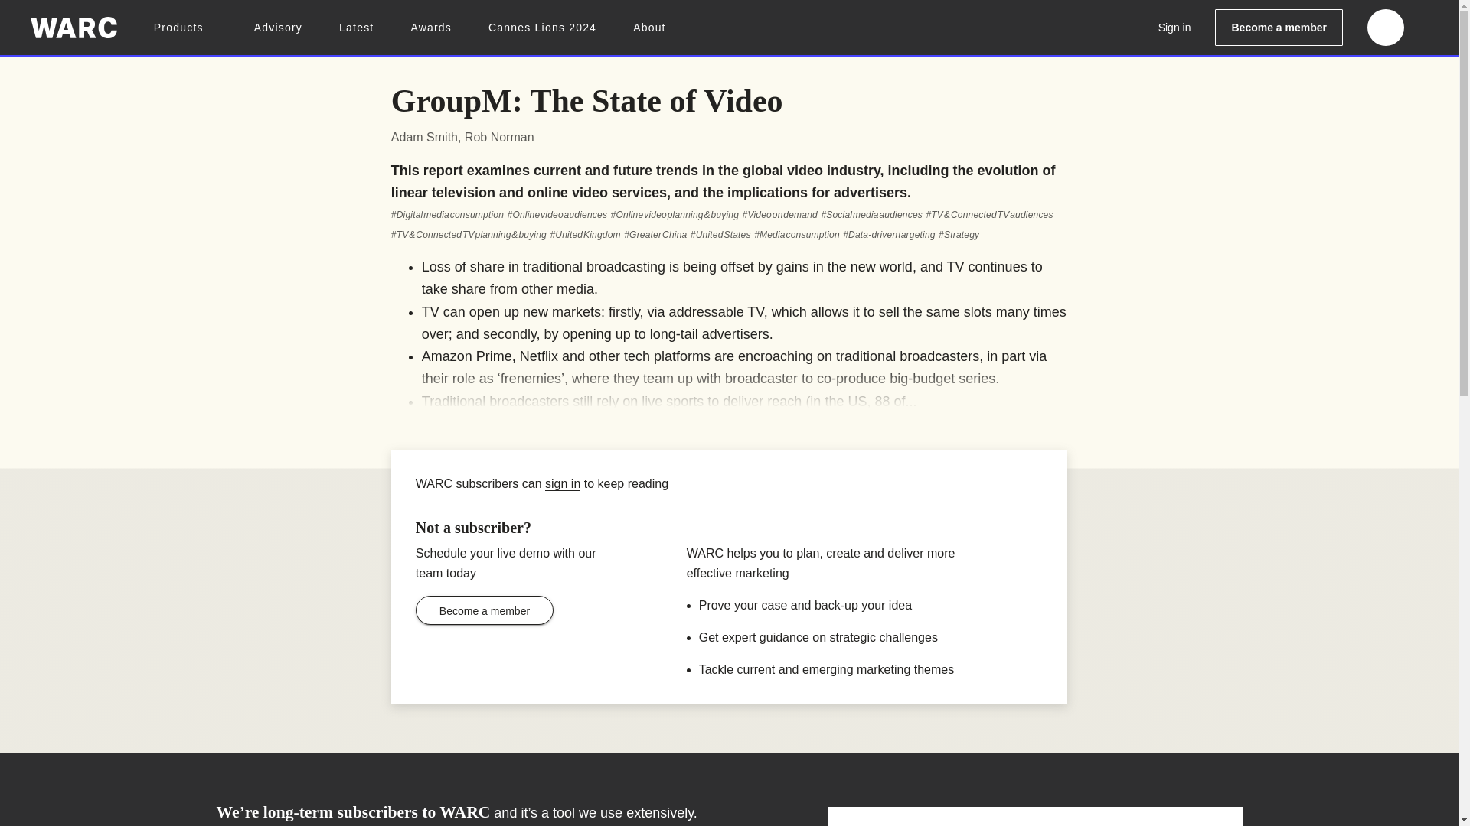 The height and width of the screenshot is (826, 1470). I want to click on Advisory, so click(279, 28).